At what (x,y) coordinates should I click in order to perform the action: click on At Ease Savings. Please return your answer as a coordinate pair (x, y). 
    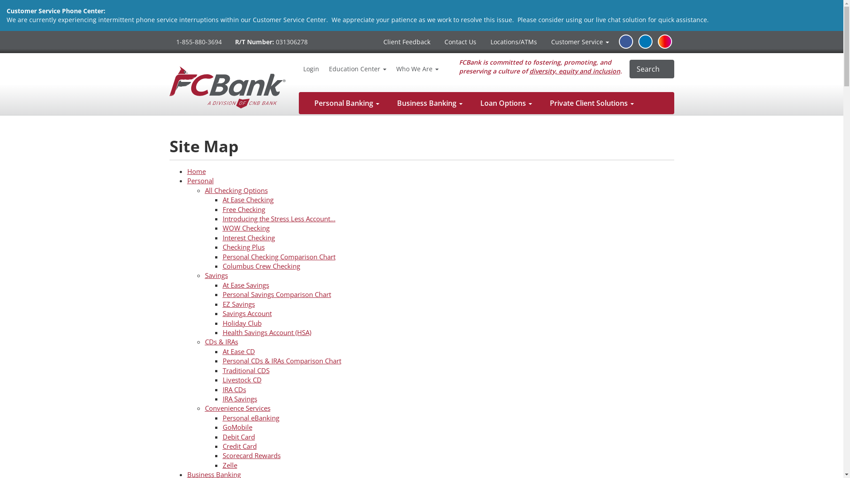
    Looking at the image, I should click on (245, 285).